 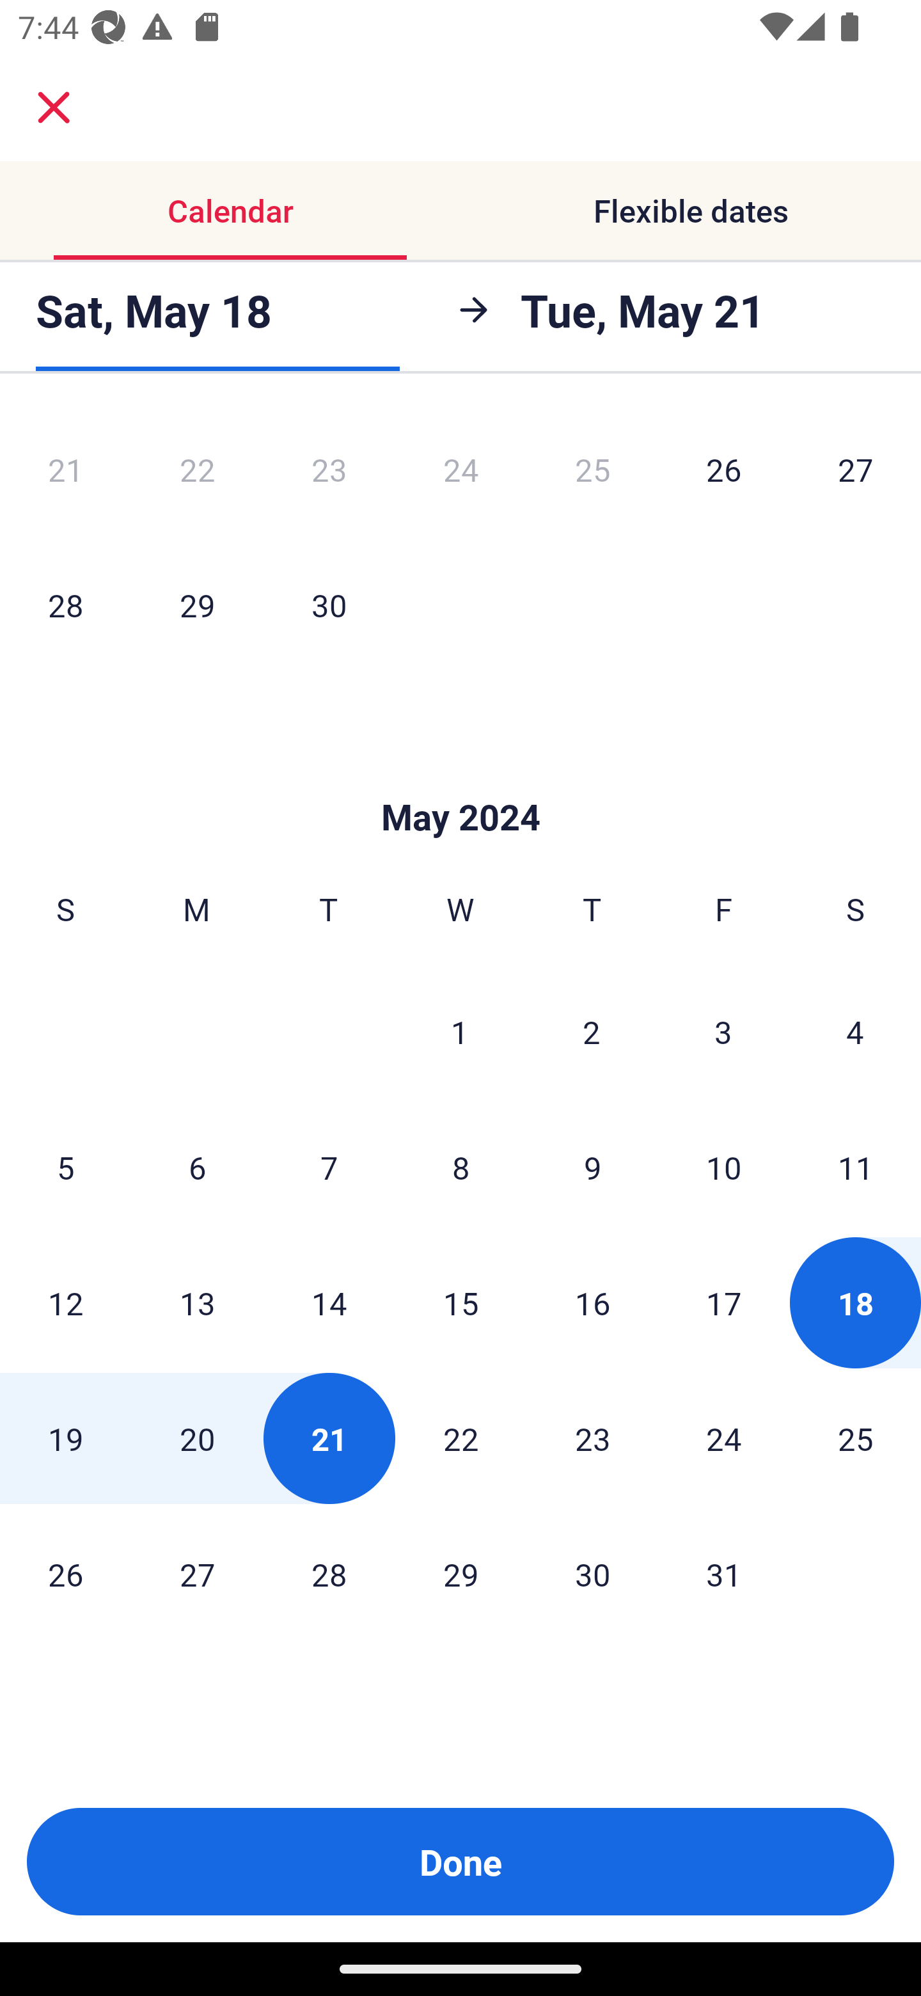 What do you see at coordinates (856, 1168) in the screenshot?
I see `11 Saturday, May 11, 2024` at bounding box center [856, 1168].